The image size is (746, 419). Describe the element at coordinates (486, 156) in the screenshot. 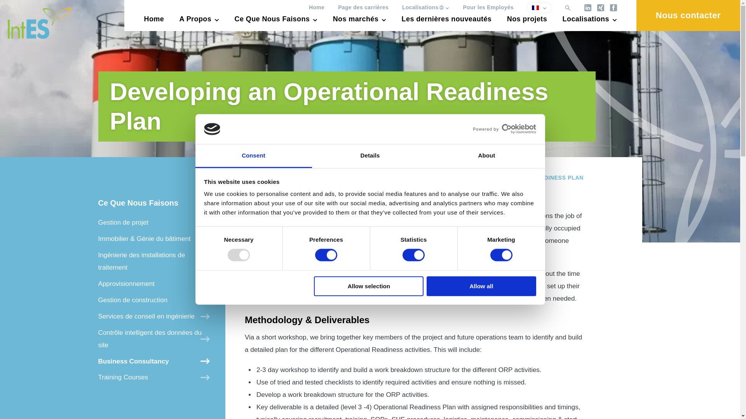

I see `About` at that location.